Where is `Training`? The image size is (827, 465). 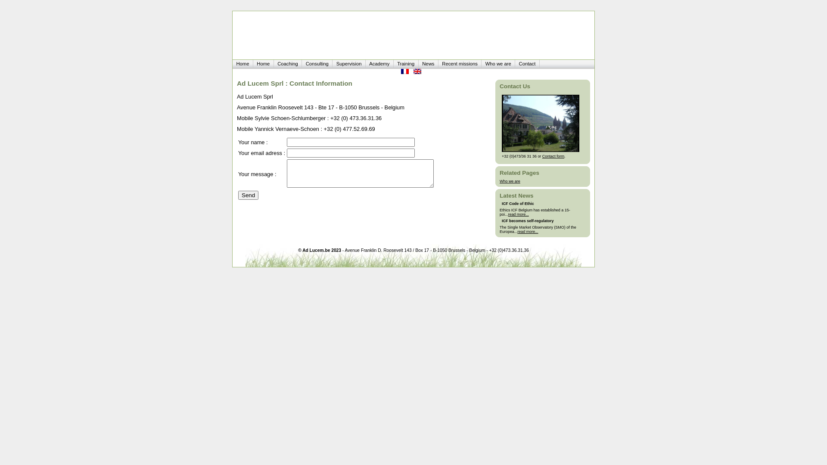
Training is located at coordinates (406, 64).